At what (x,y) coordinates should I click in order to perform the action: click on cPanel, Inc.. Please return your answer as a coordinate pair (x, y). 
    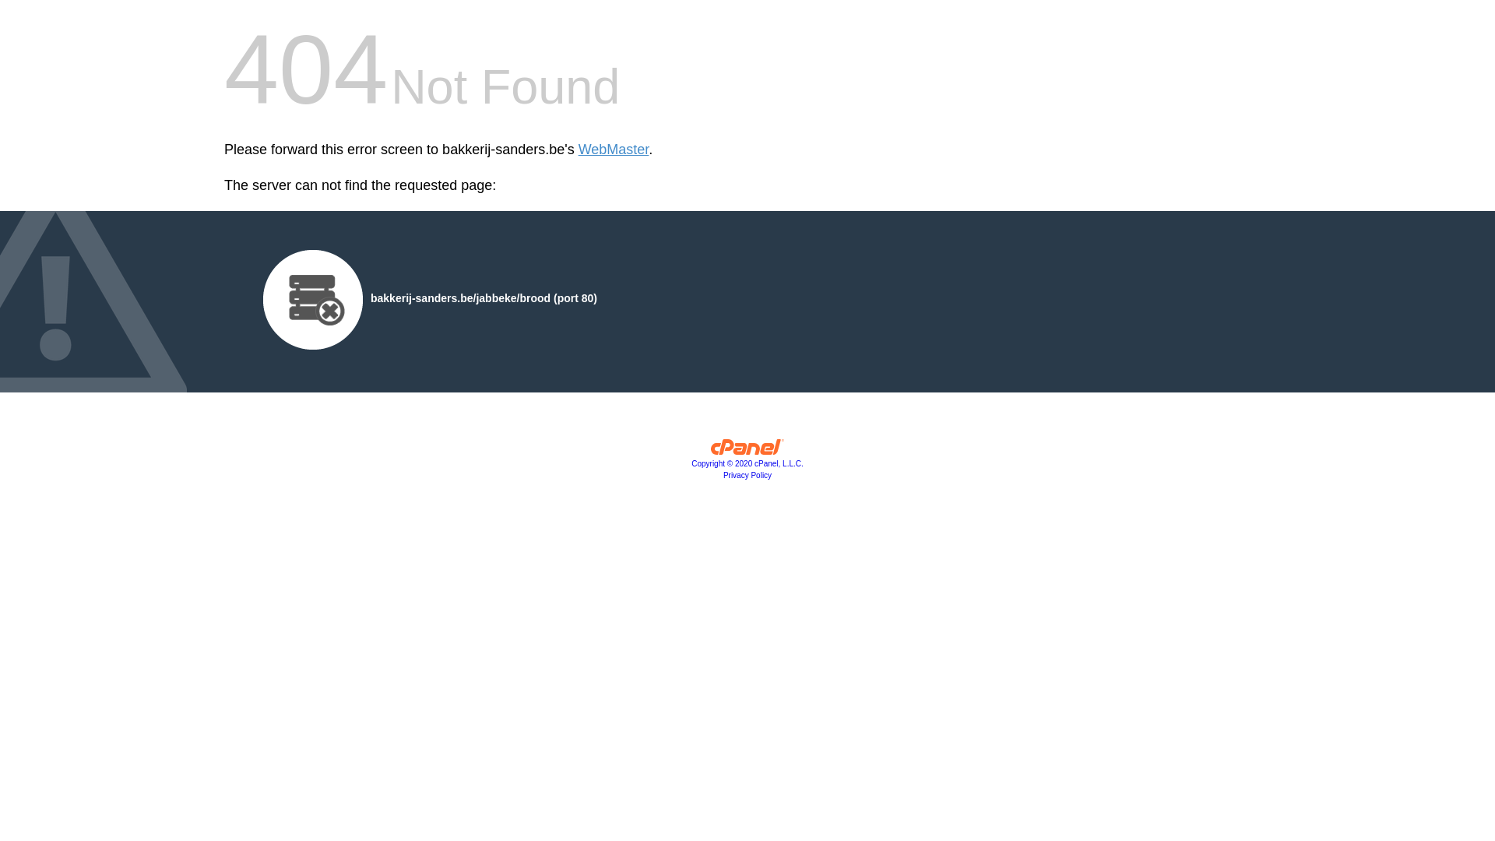
    Looking at the image, I should click on (747, 451).